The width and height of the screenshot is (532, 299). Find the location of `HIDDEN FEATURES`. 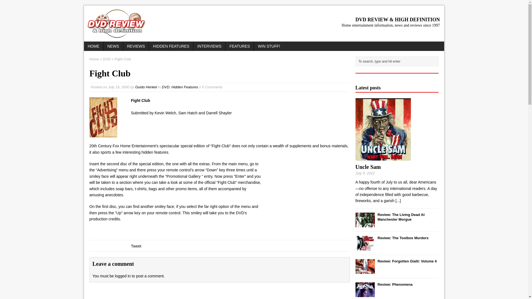

HIDDEN FEATURES is located at coordinates (171, 46).